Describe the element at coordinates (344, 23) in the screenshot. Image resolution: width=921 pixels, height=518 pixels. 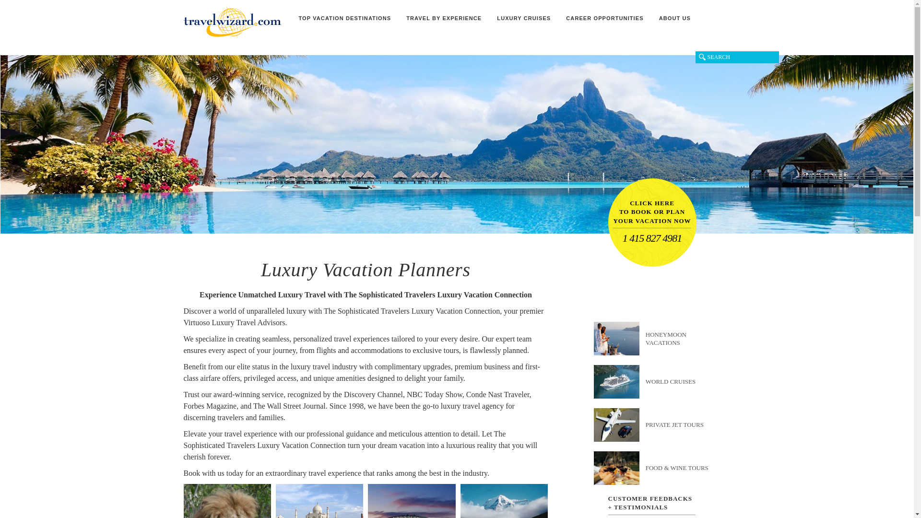
I see `TOP VACATION DESTINATIONS` at that location.